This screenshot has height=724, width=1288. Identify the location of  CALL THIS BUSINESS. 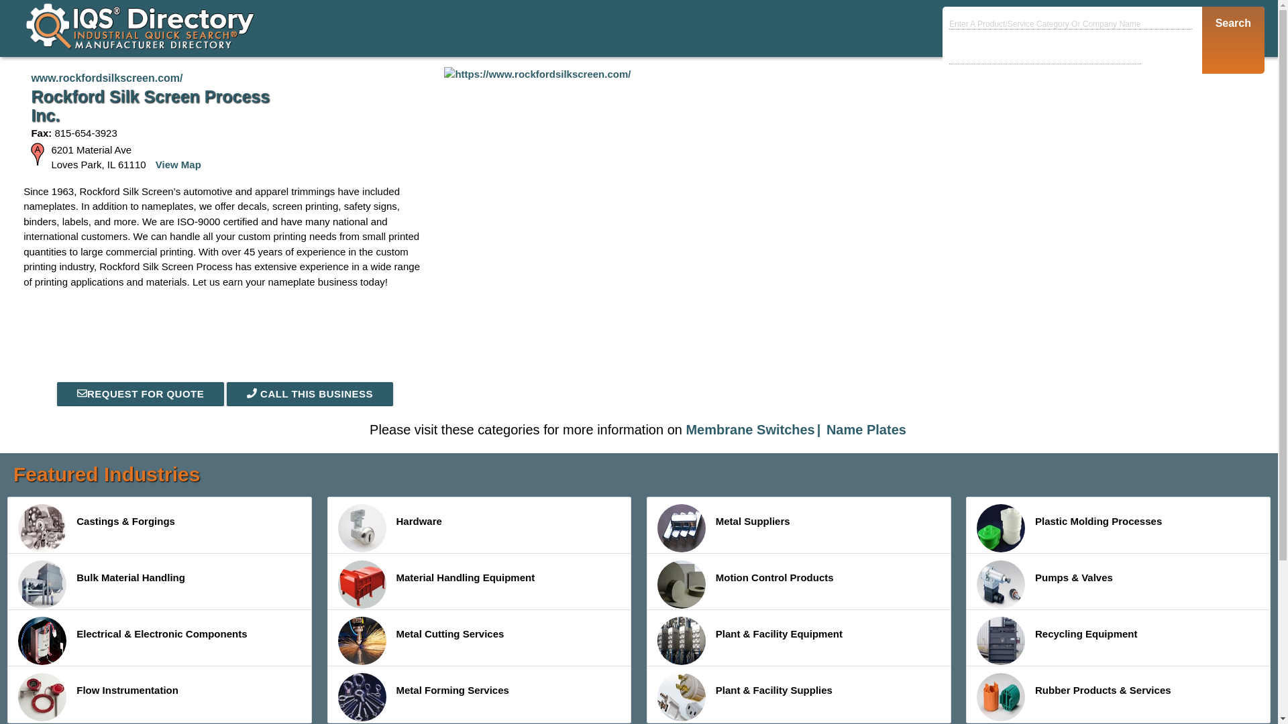
(309, 394).